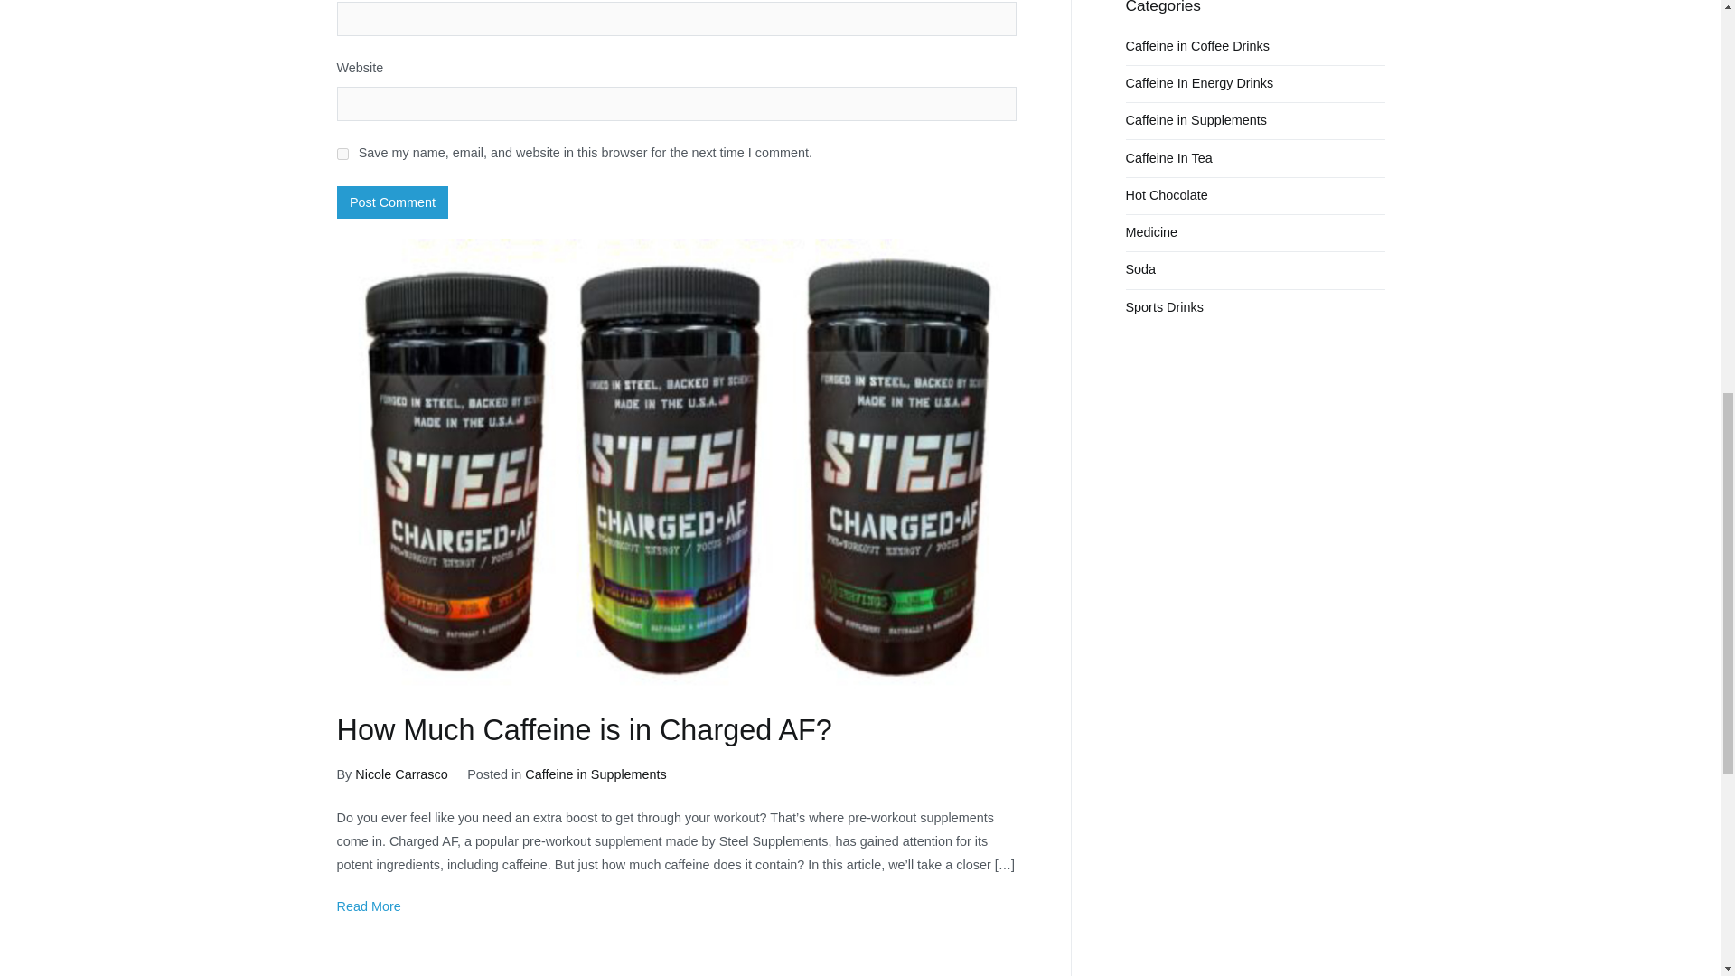 This screenshot has width=1735, height=976. What do you see at coordinates (392, 202) in the screenshot?
I see `Post Comment` at bounding box center [392, 202].